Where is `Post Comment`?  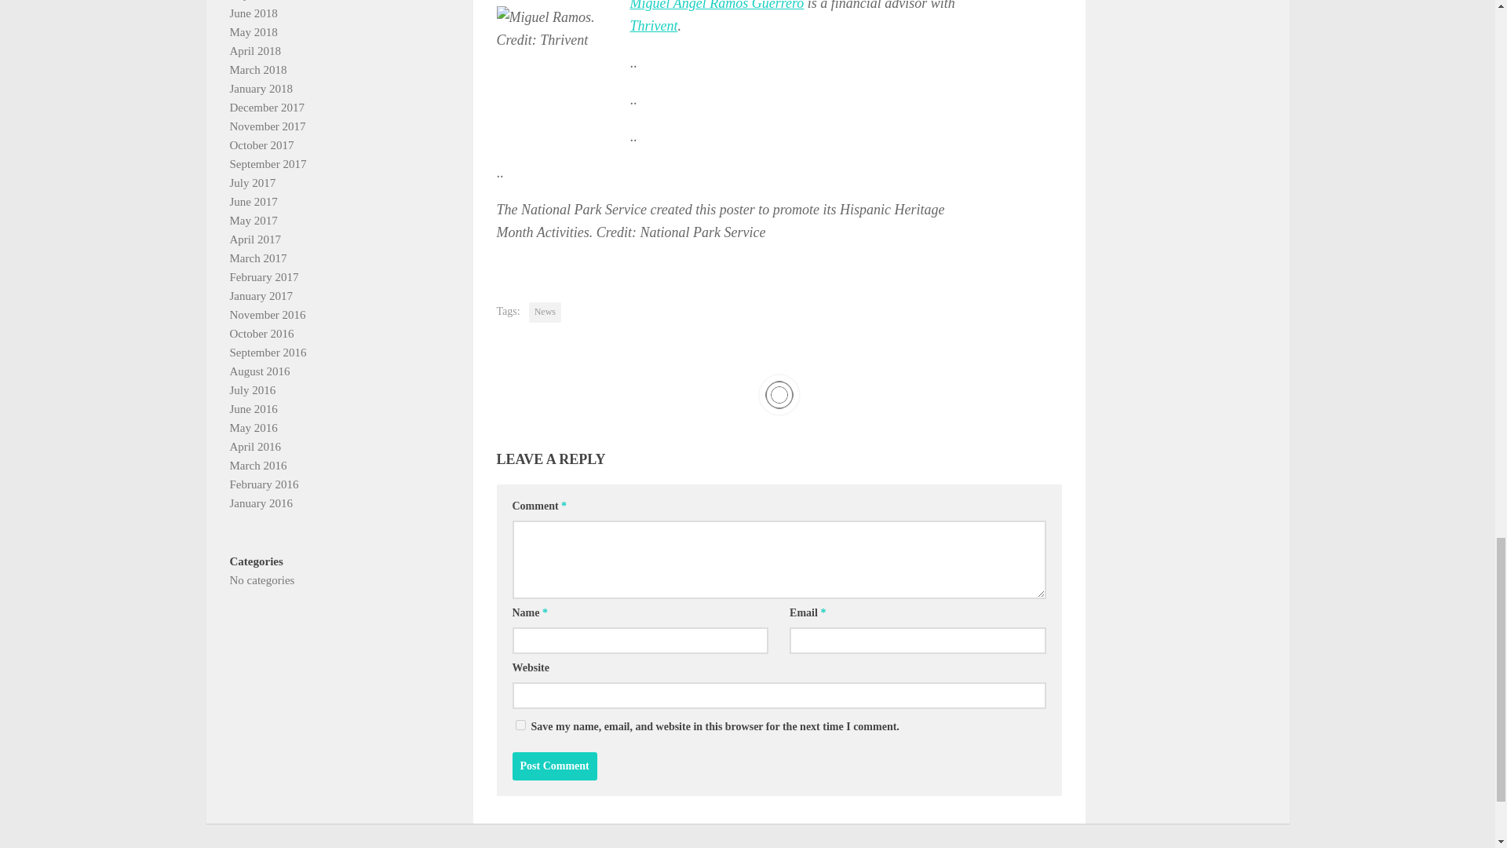
Post Comment is located at coordinates (554, 766).